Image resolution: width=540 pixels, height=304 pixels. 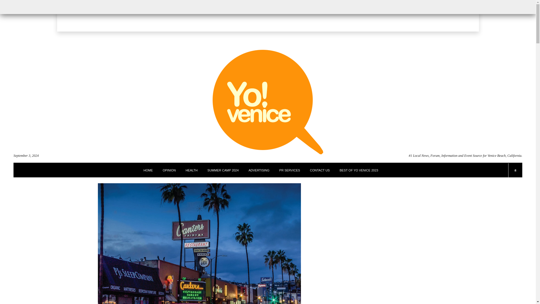 I want to click on PR SERVICES, so click(x=290, y=170).